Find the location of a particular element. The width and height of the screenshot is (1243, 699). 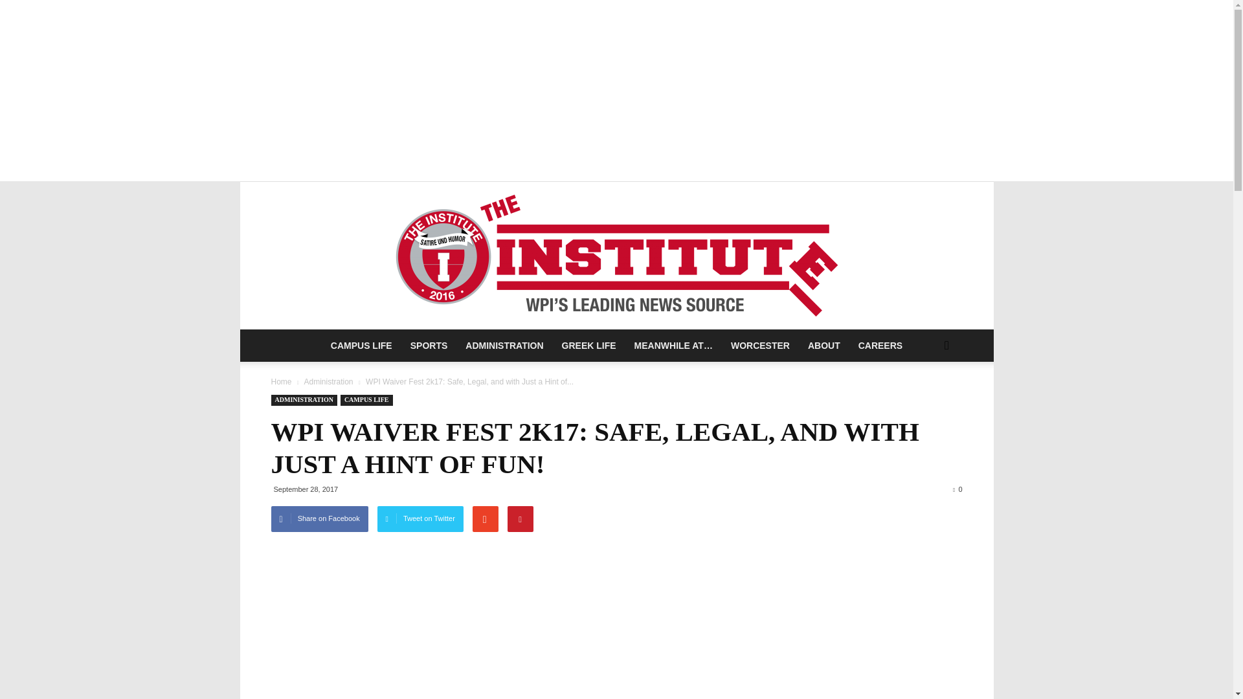

CAMPUS LIFE is located at coordinates (361, 346).